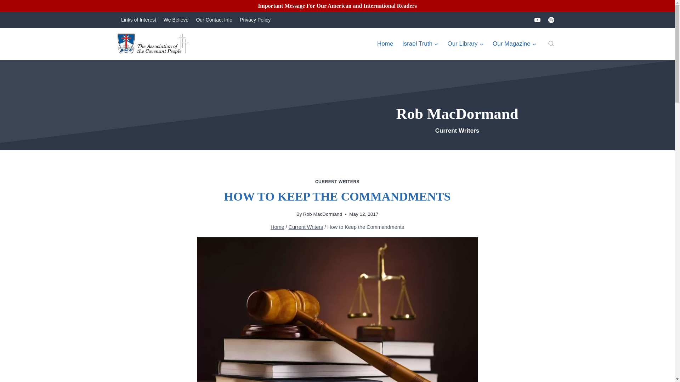  What do you see at coordinates (255, 20) in the screenshot?
I see `Privacy Policy` at bounding box center [255, 20].